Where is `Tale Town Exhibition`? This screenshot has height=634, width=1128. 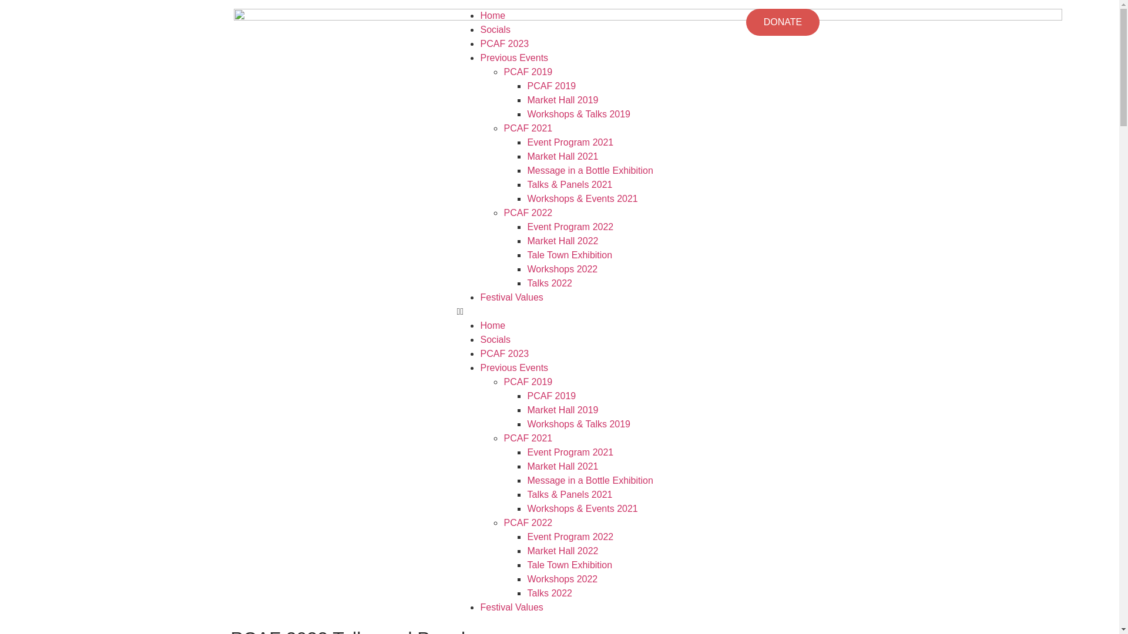
Tale Town Exhibition is located at coordinates (570, 255).